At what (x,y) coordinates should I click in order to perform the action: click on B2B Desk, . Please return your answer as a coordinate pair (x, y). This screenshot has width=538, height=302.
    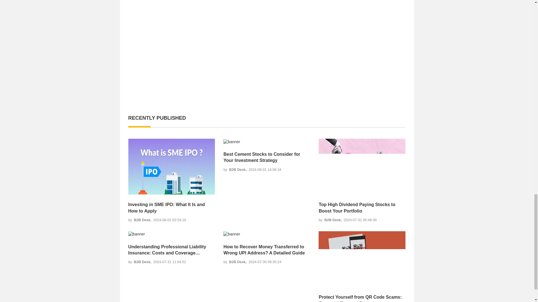
    Looking at the image, I should click on (143, 220).